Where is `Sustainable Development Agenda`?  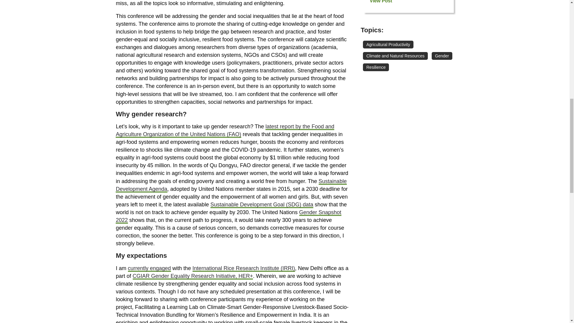 Sustainable Development Agenda is located at coordinates (231, 185).